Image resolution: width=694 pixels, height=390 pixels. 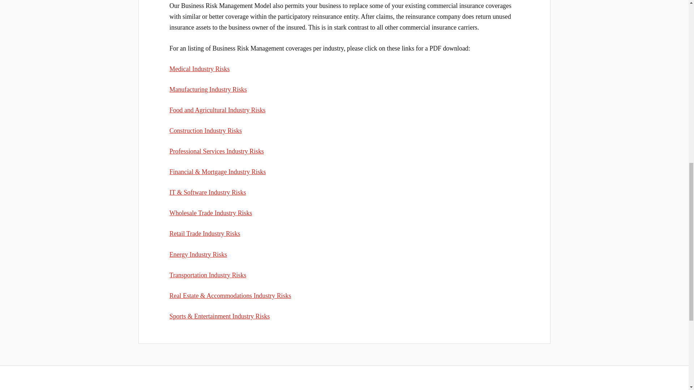 What do you see at coordinates (208, 90) in the screenshot?
I see `Manufacturing Industry Risks` at bounding box center [208, 90].